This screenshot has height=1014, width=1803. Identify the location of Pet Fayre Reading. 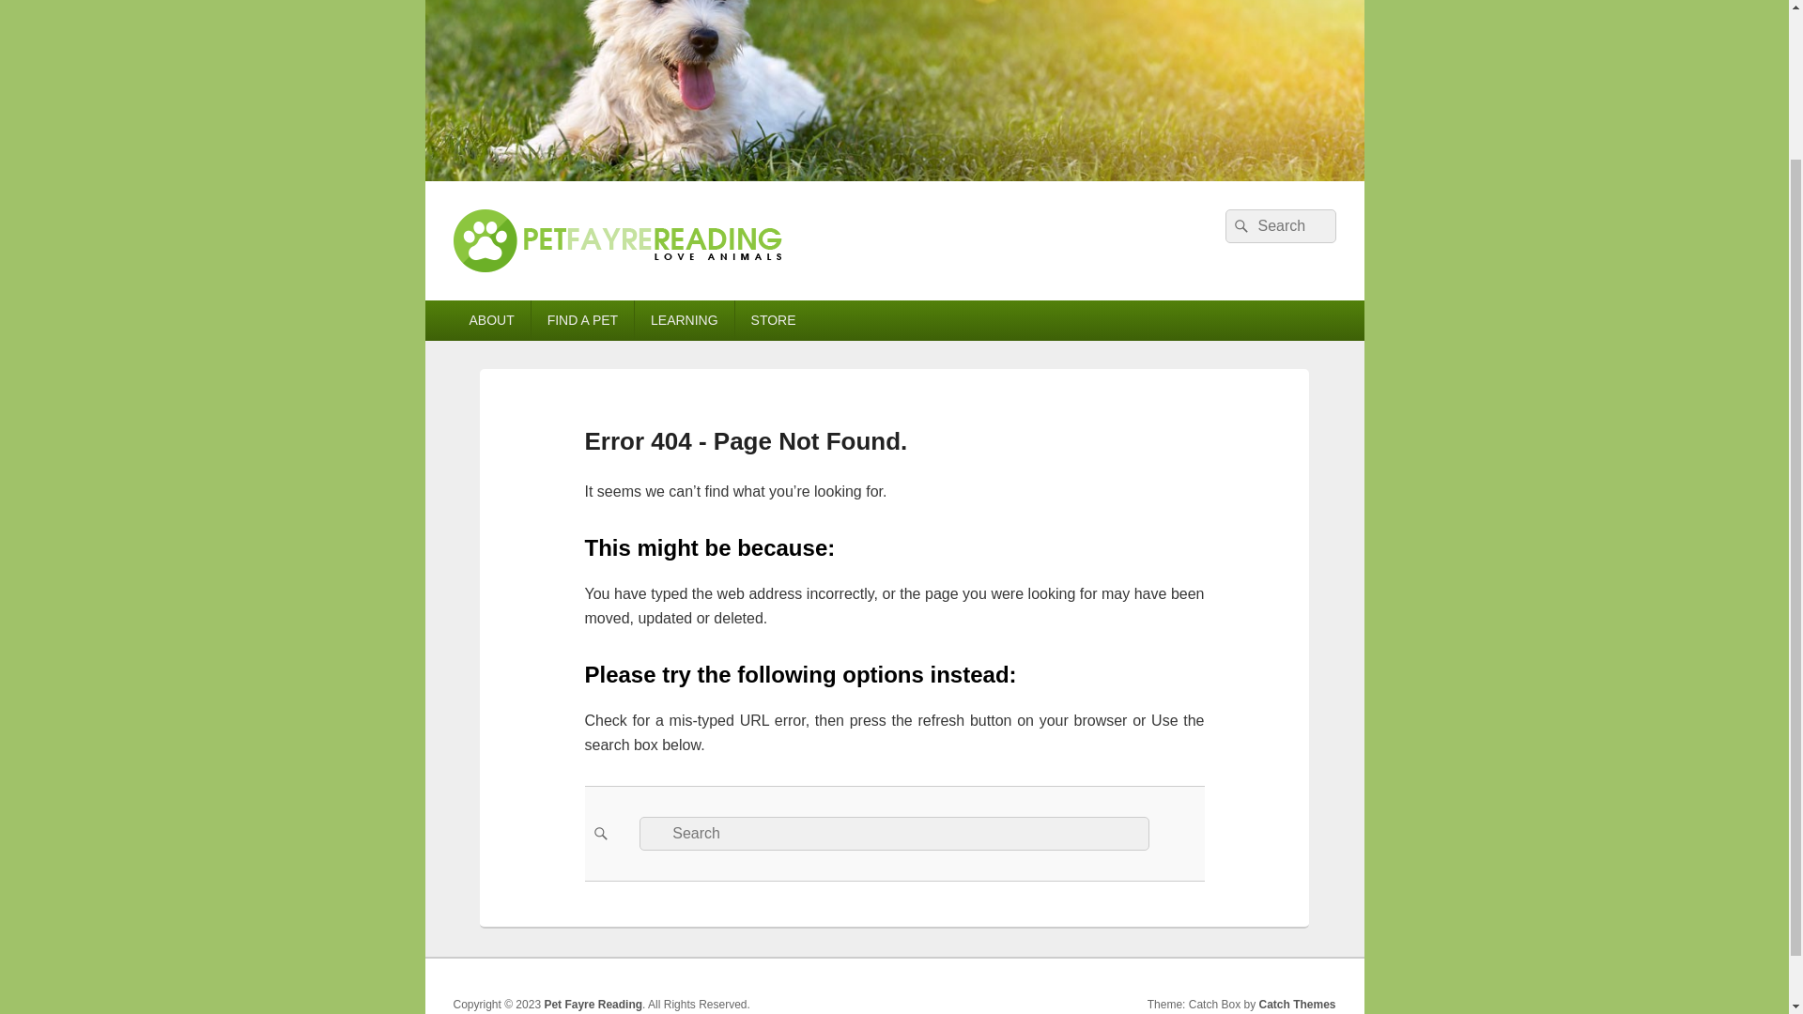
(599, 293).